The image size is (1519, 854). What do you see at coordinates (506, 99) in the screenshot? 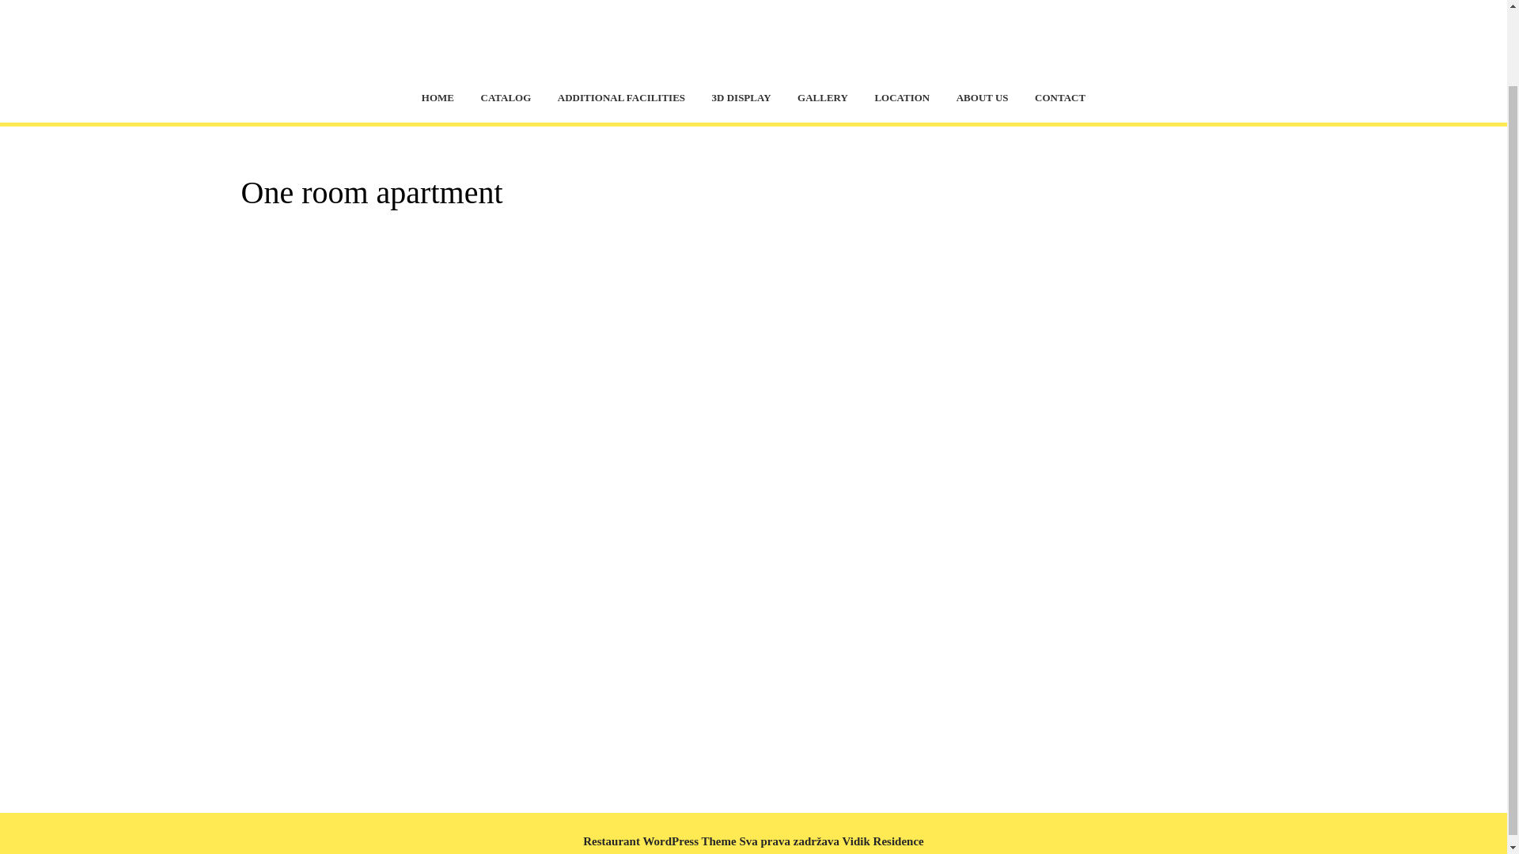
I see `CATALOG` at bounding box center [506, 99].